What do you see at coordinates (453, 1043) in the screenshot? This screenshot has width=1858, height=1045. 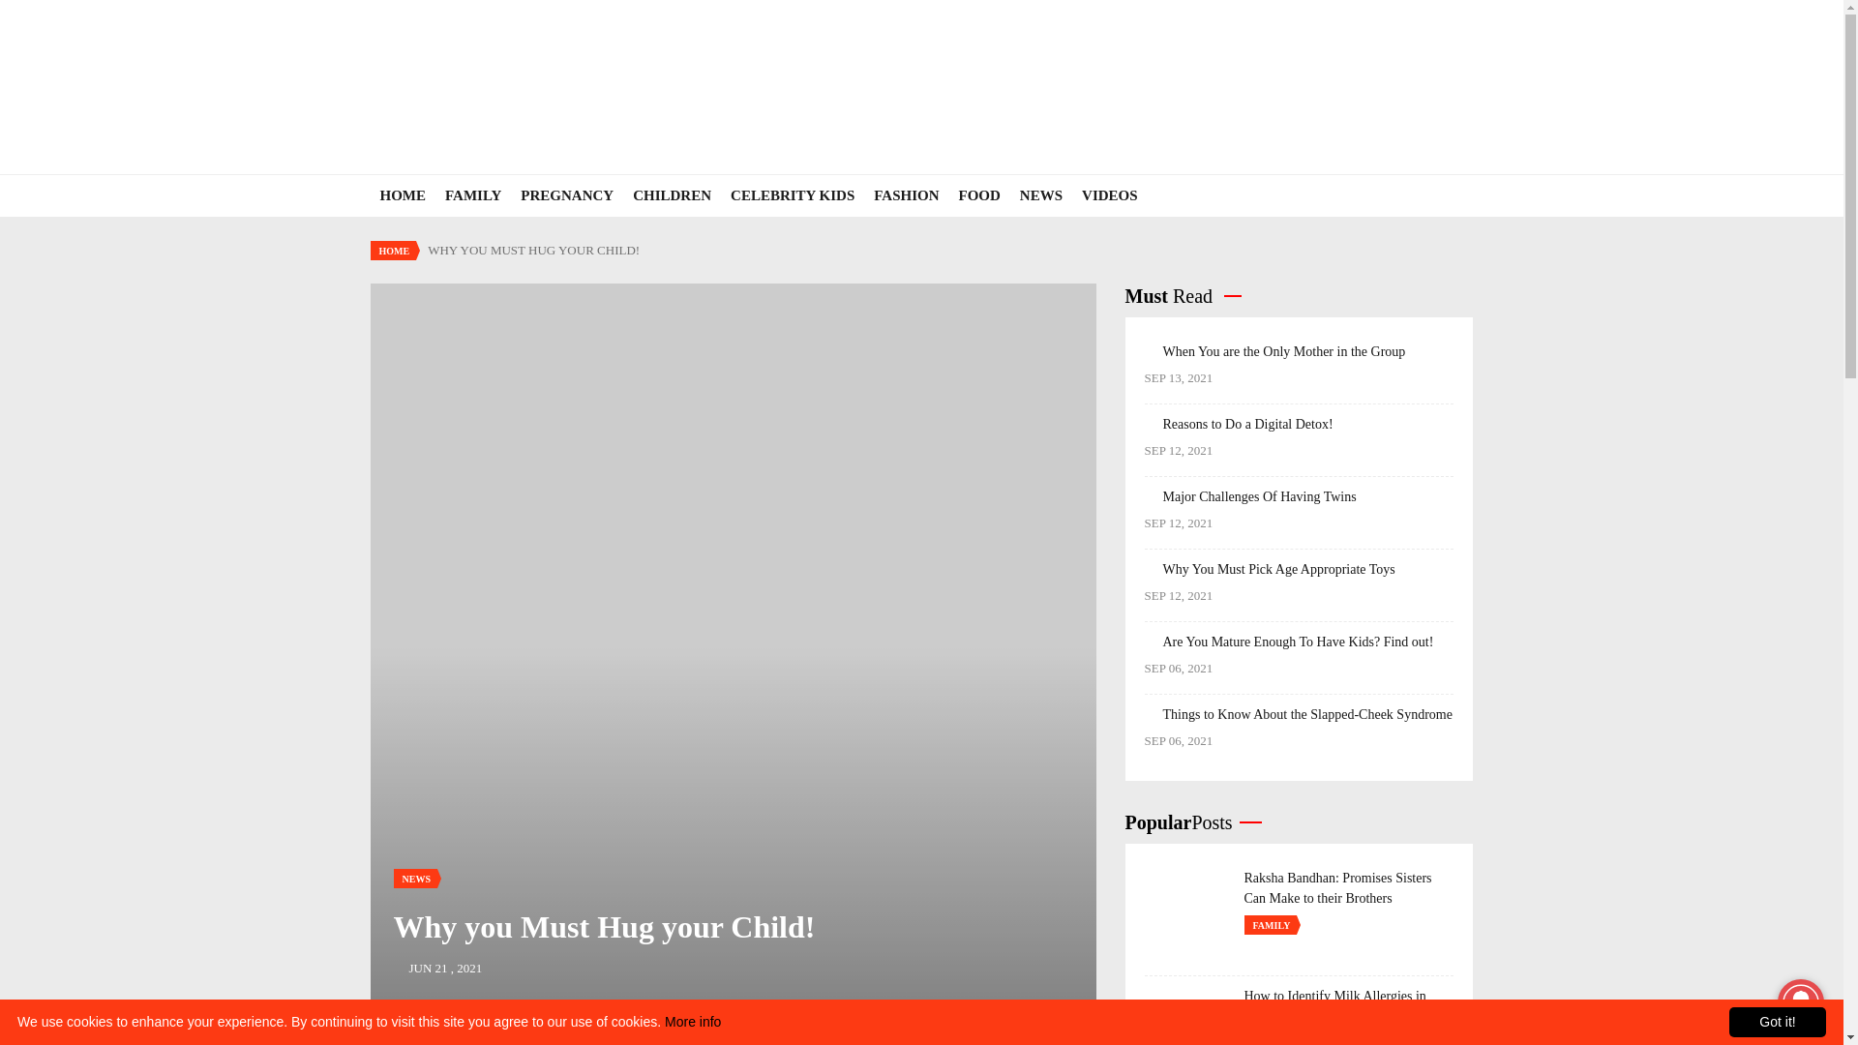 I see `Facebook` at bounding box center [453, 1043].